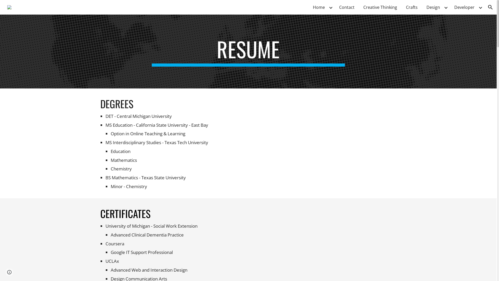  What do you see at coordinates (464, 7) in the screenshot?
I see `Developer` at bounding box center [464, 7].